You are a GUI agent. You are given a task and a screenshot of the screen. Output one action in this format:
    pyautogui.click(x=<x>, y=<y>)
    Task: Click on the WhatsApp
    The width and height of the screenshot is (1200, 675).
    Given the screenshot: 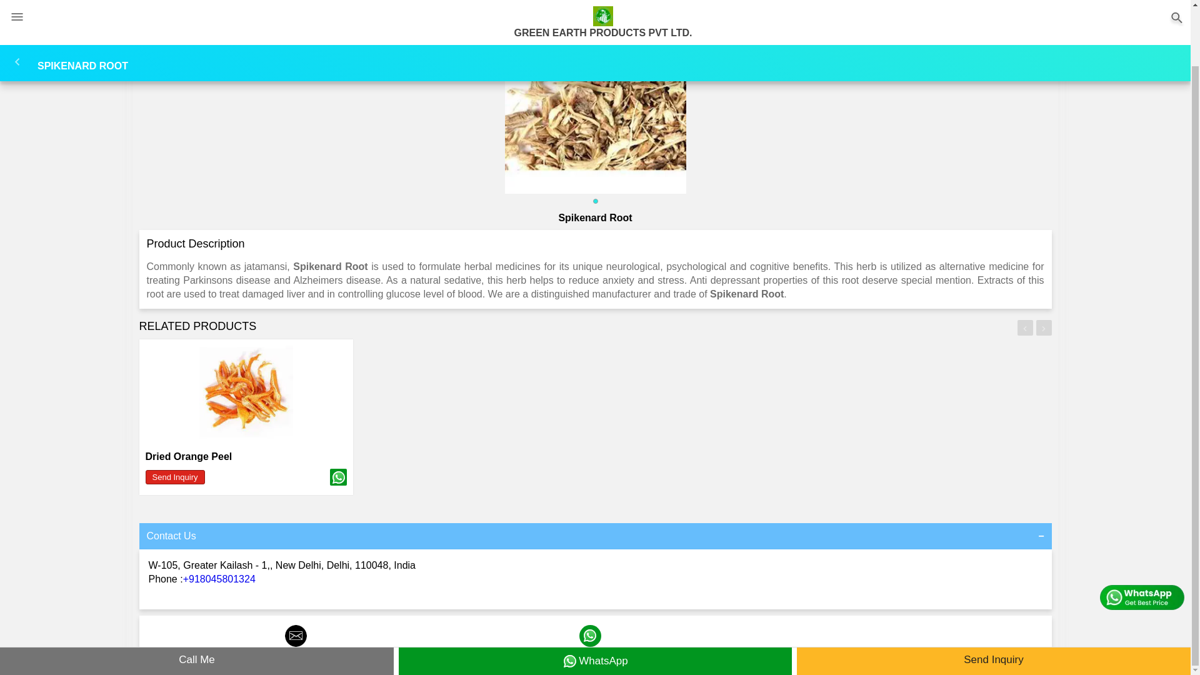 What is the action you would take?
    pyautogui.click(x=595, y=597)
    